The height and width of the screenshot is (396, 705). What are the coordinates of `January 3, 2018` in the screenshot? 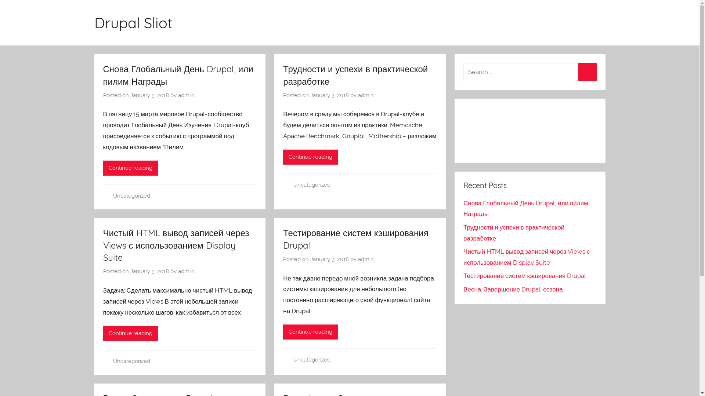 It's located at (149, 271).